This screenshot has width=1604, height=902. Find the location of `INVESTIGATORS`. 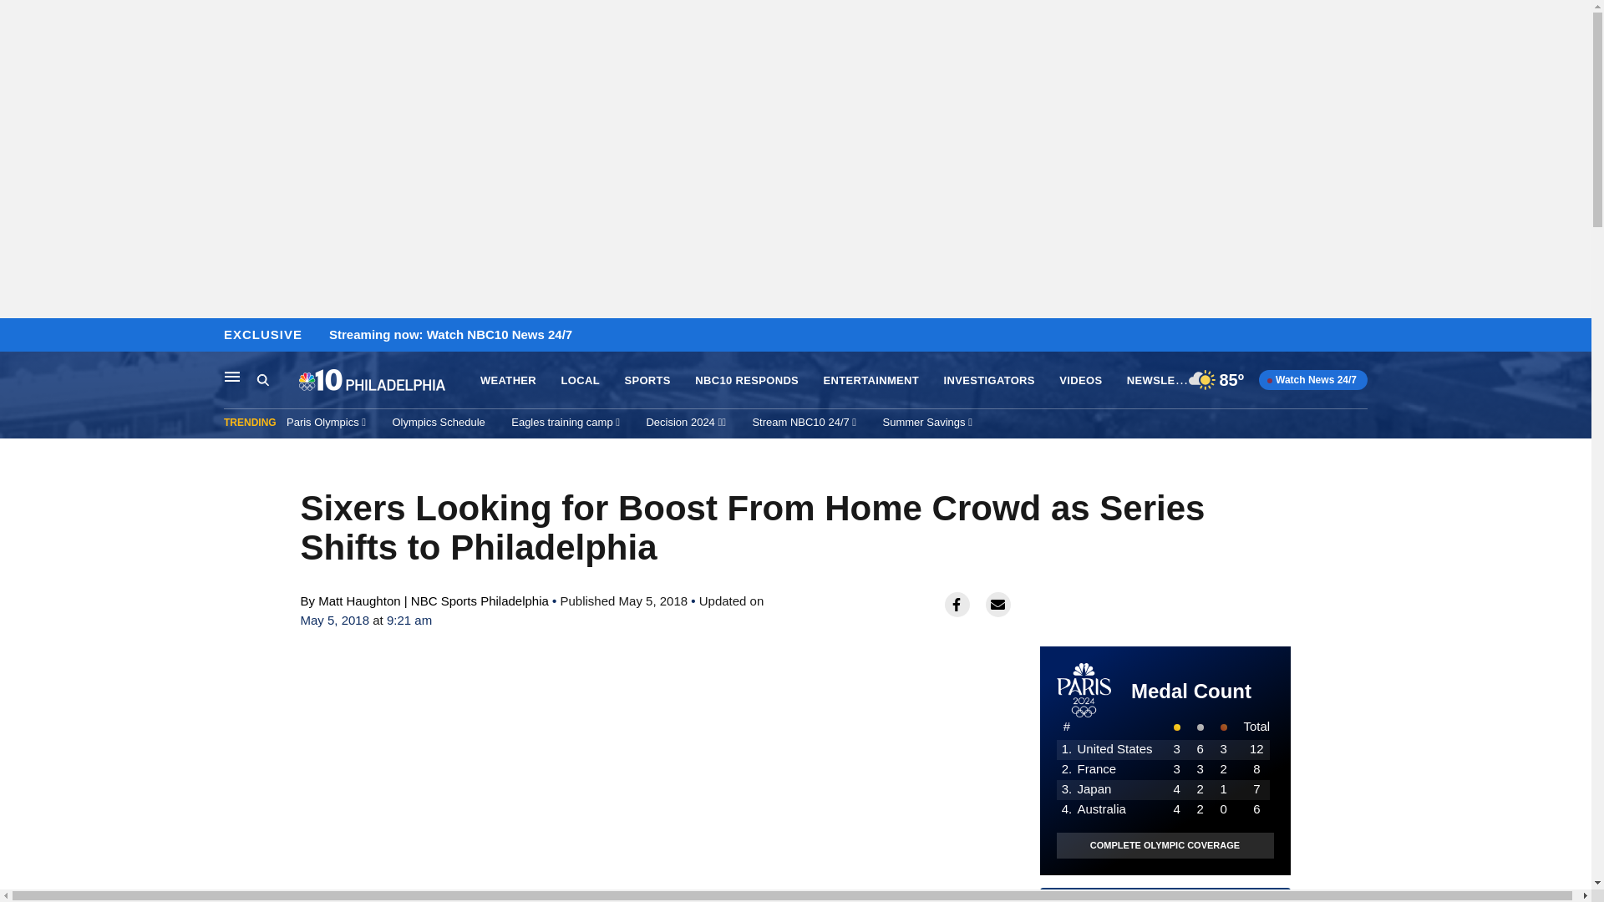

INVESTIGATORS is located at coordinates (989, 381).